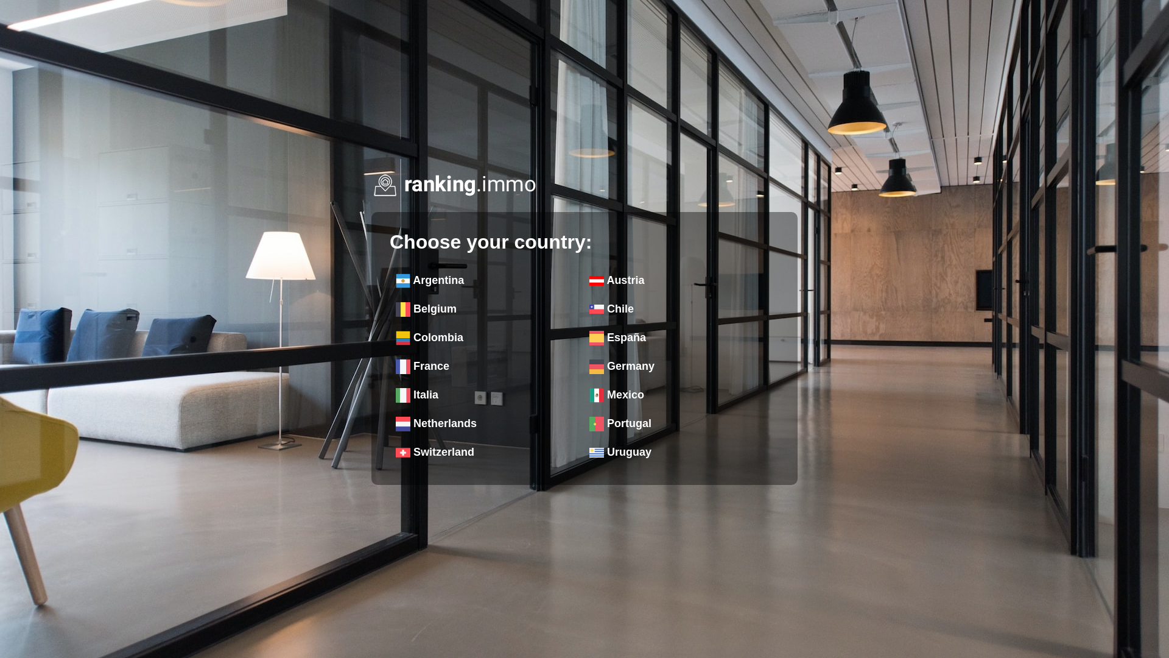 This screenshot has width=1169, height=658. I want to click on Netherlands, so click(485, 423).